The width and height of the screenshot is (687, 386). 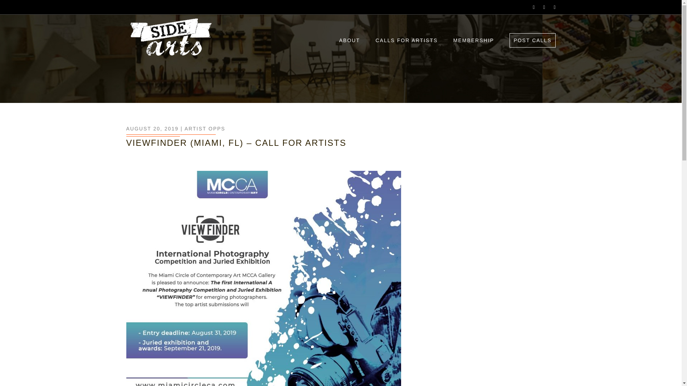 What do you see at coordinates (205, 129) in the screenshot?
I see `ARTIST OPPS` at bounding box center [205, 129].